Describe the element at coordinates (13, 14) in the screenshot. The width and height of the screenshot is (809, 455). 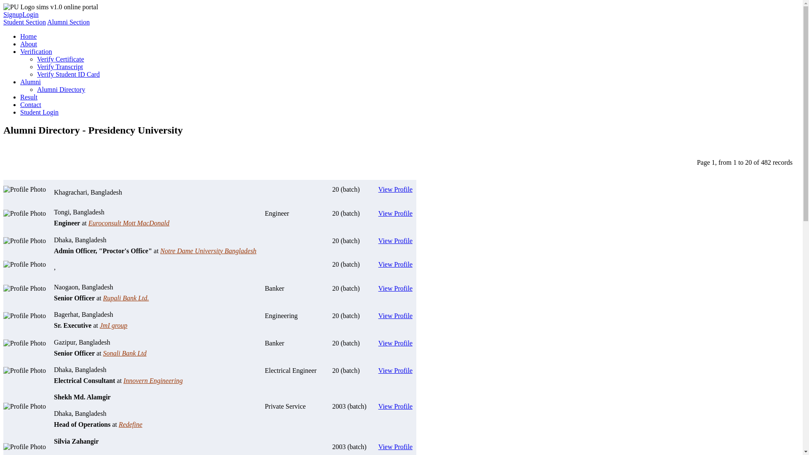
I see `Signup` at that location.